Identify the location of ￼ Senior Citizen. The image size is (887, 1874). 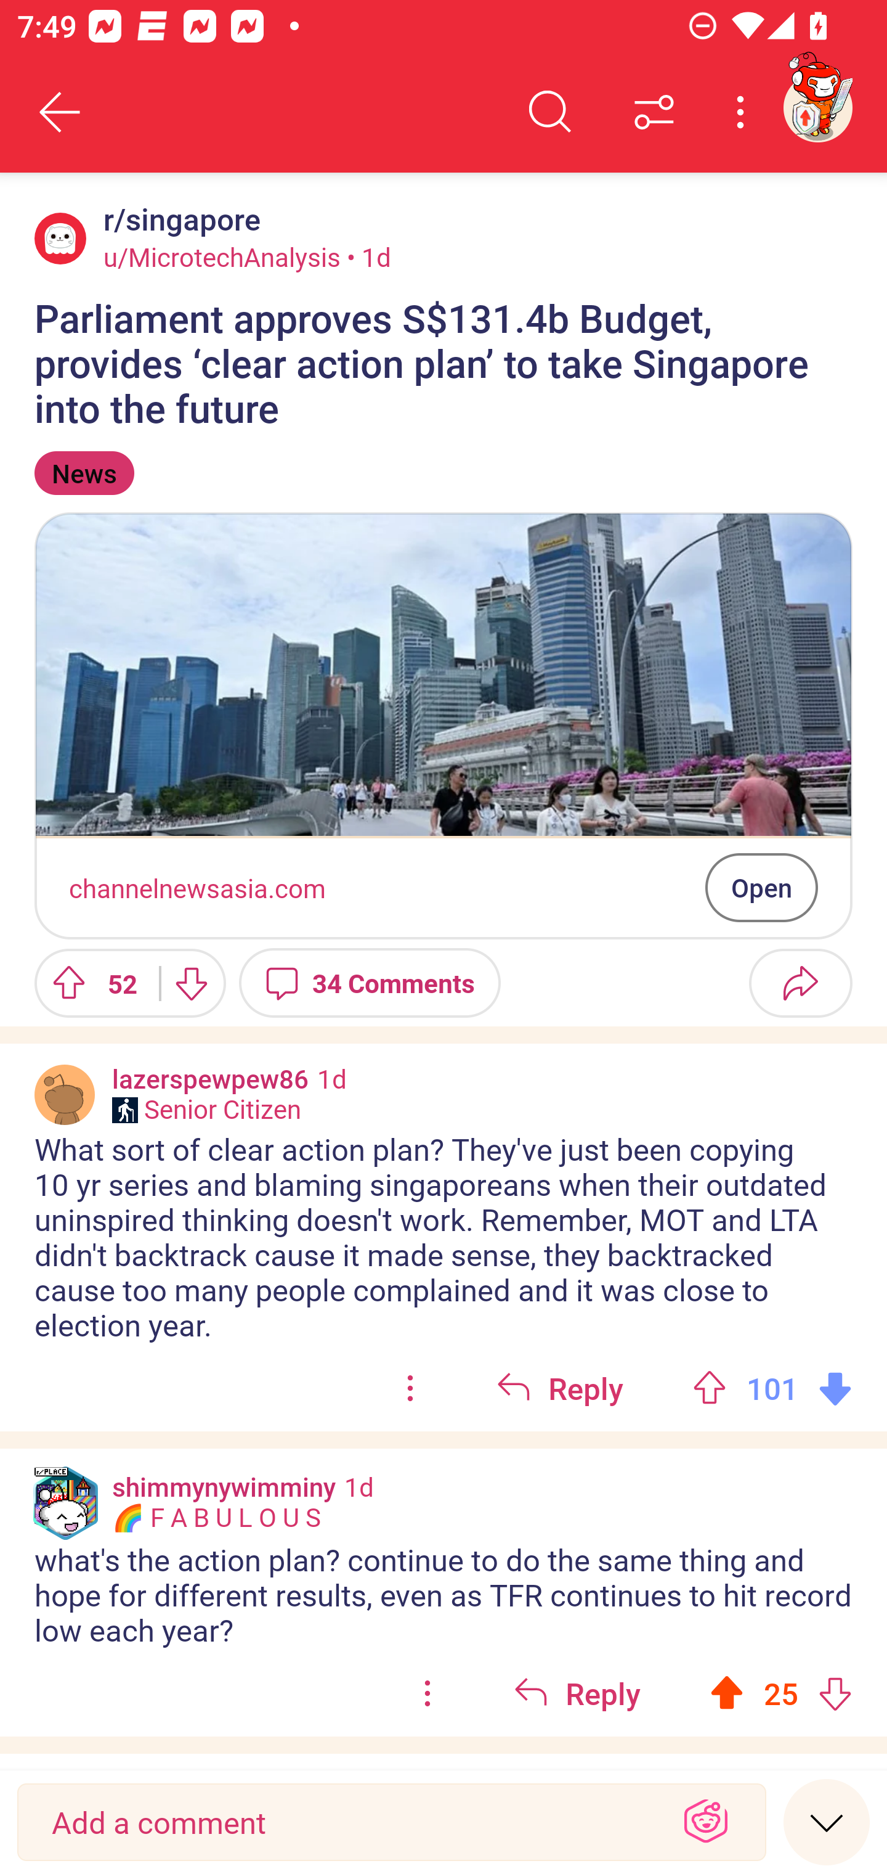
(206, 1110).